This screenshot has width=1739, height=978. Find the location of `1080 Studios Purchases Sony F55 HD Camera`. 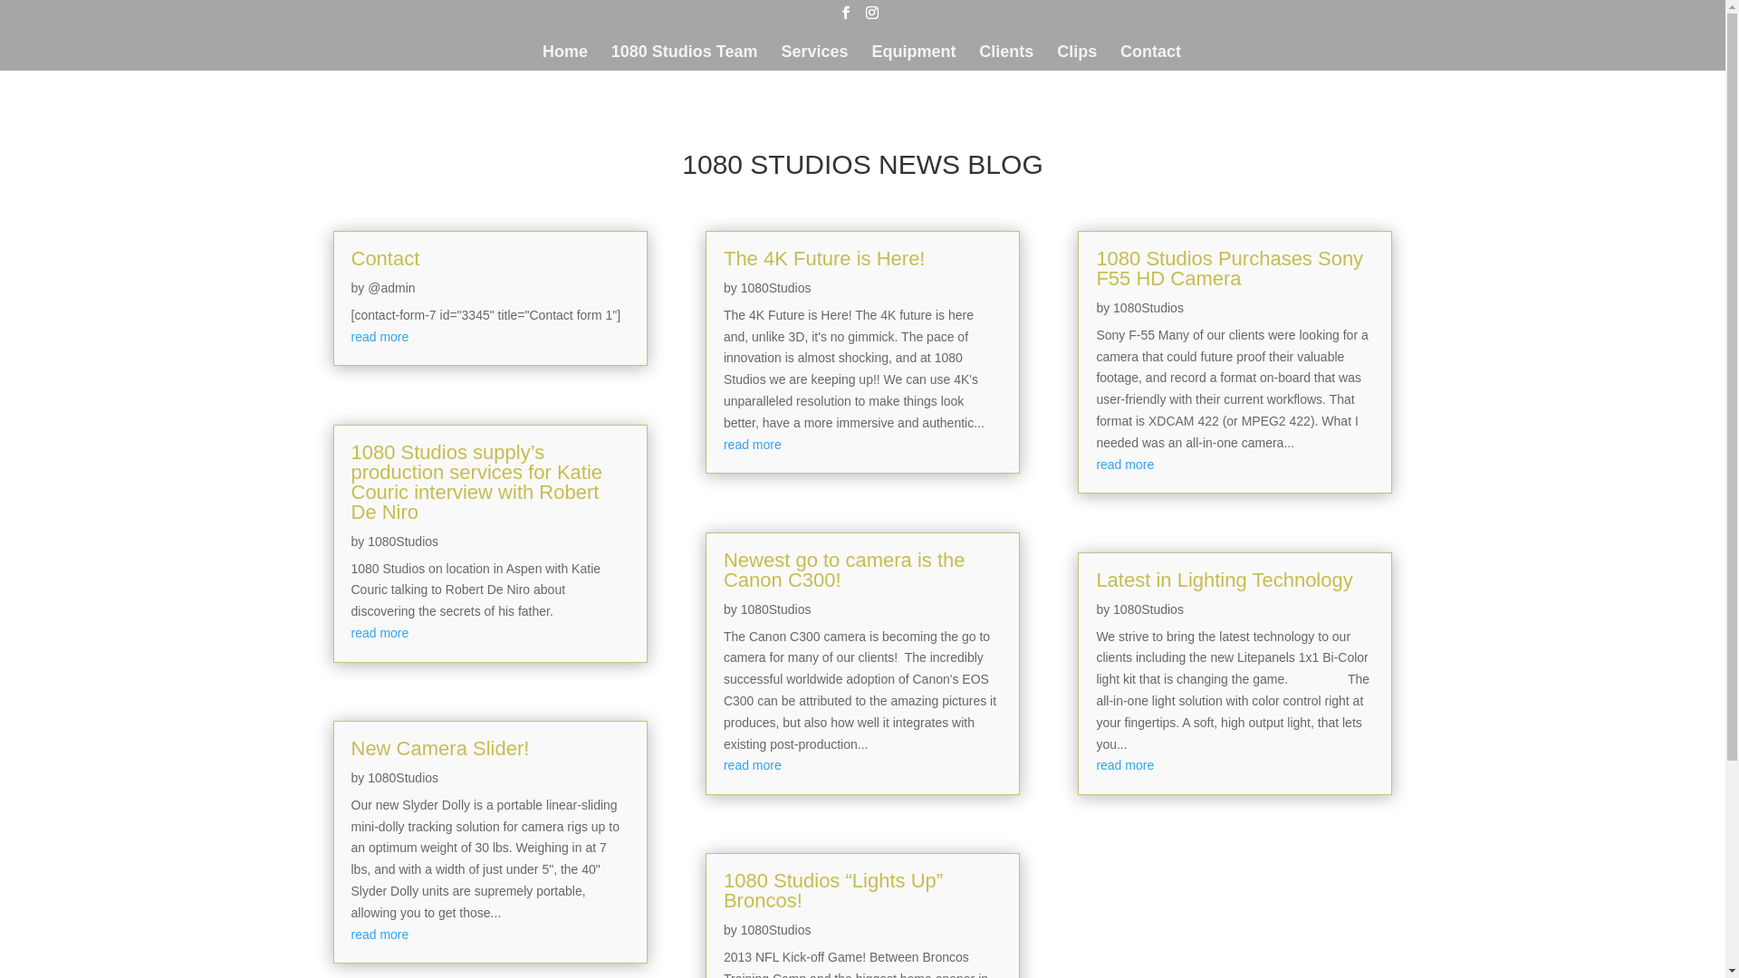

1080 Studios Purchases Sony F55 HD Camera is located at coordinates (1230, 268).